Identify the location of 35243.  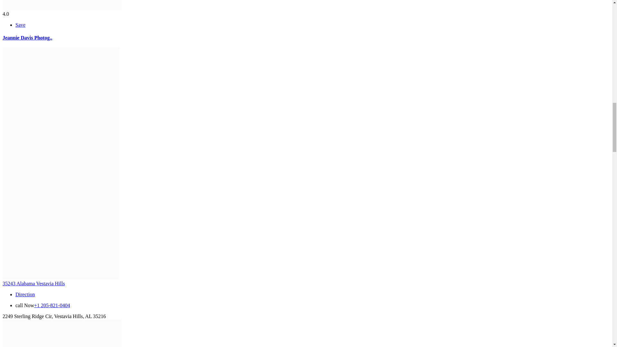
(9, 283).